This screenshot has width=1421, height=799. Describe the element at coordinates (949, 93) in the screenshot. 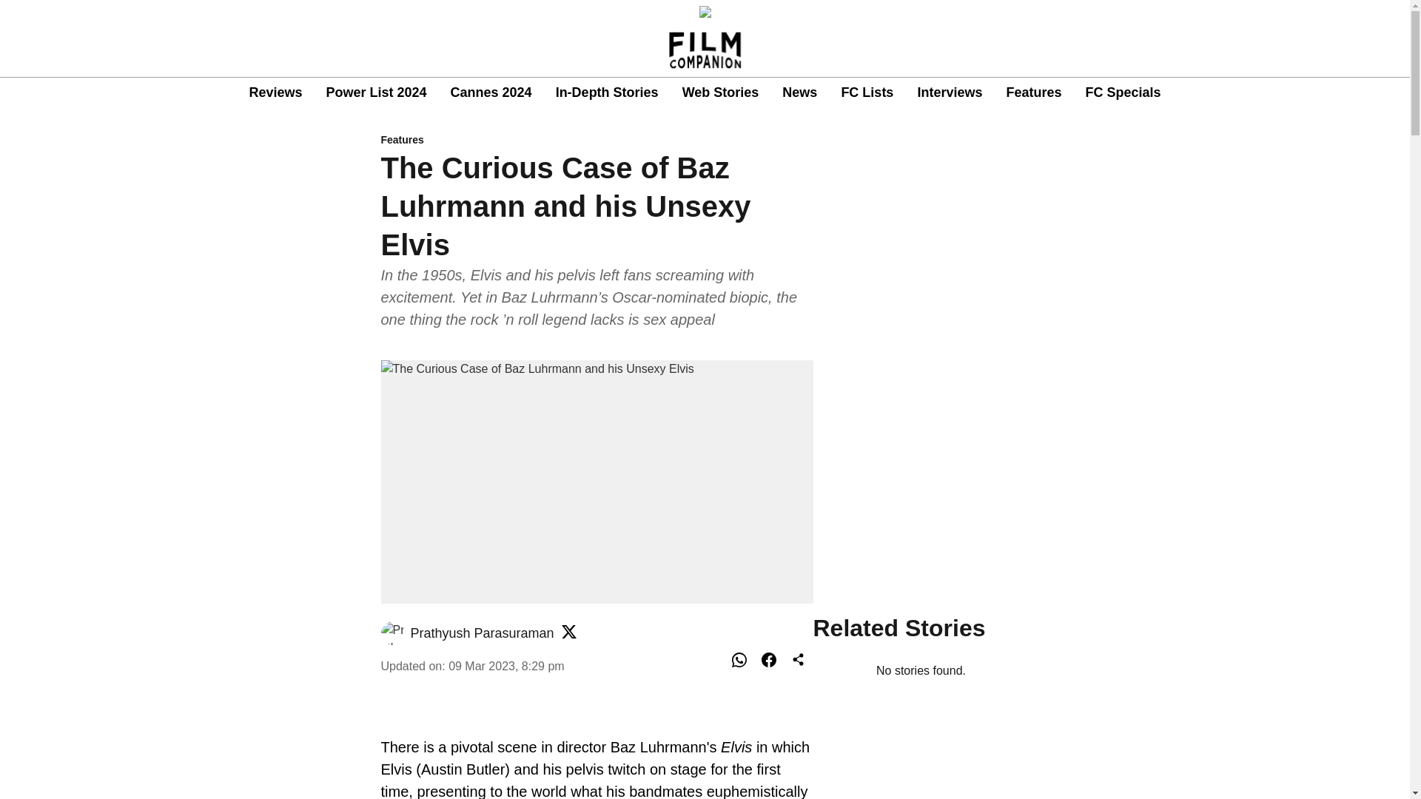

I see `Interviews` at that location.